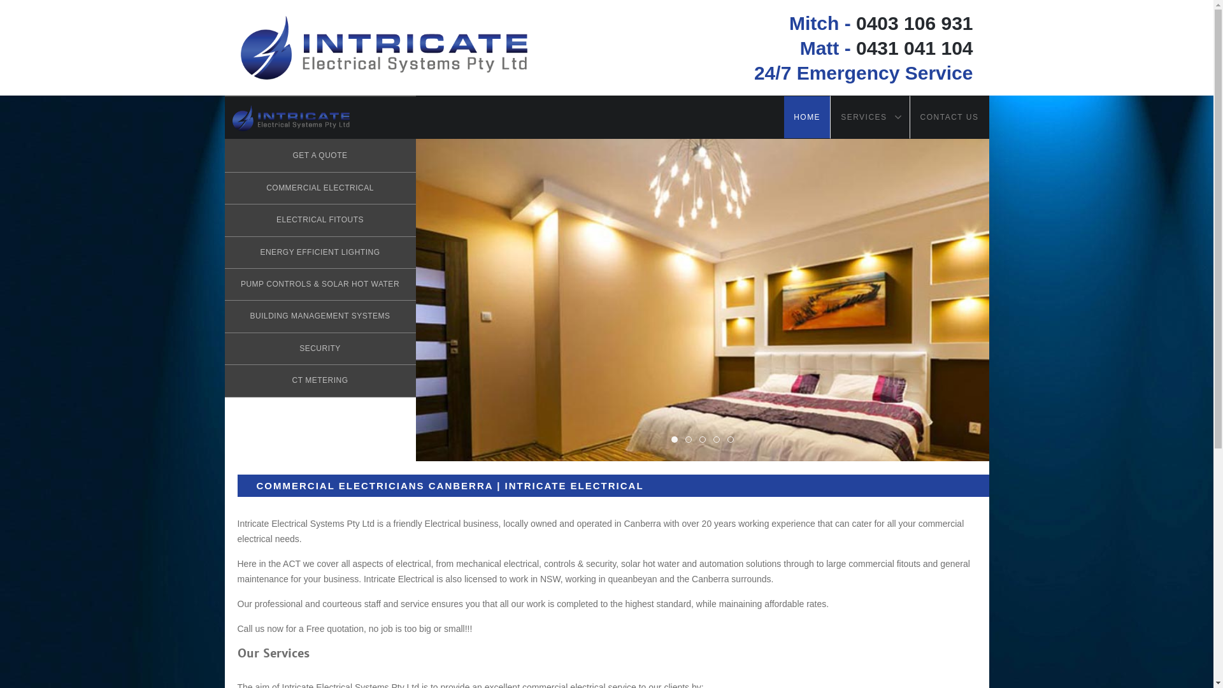  I want to click on ENERGY EFFICIENT LIGHTING, so click(320, 253).